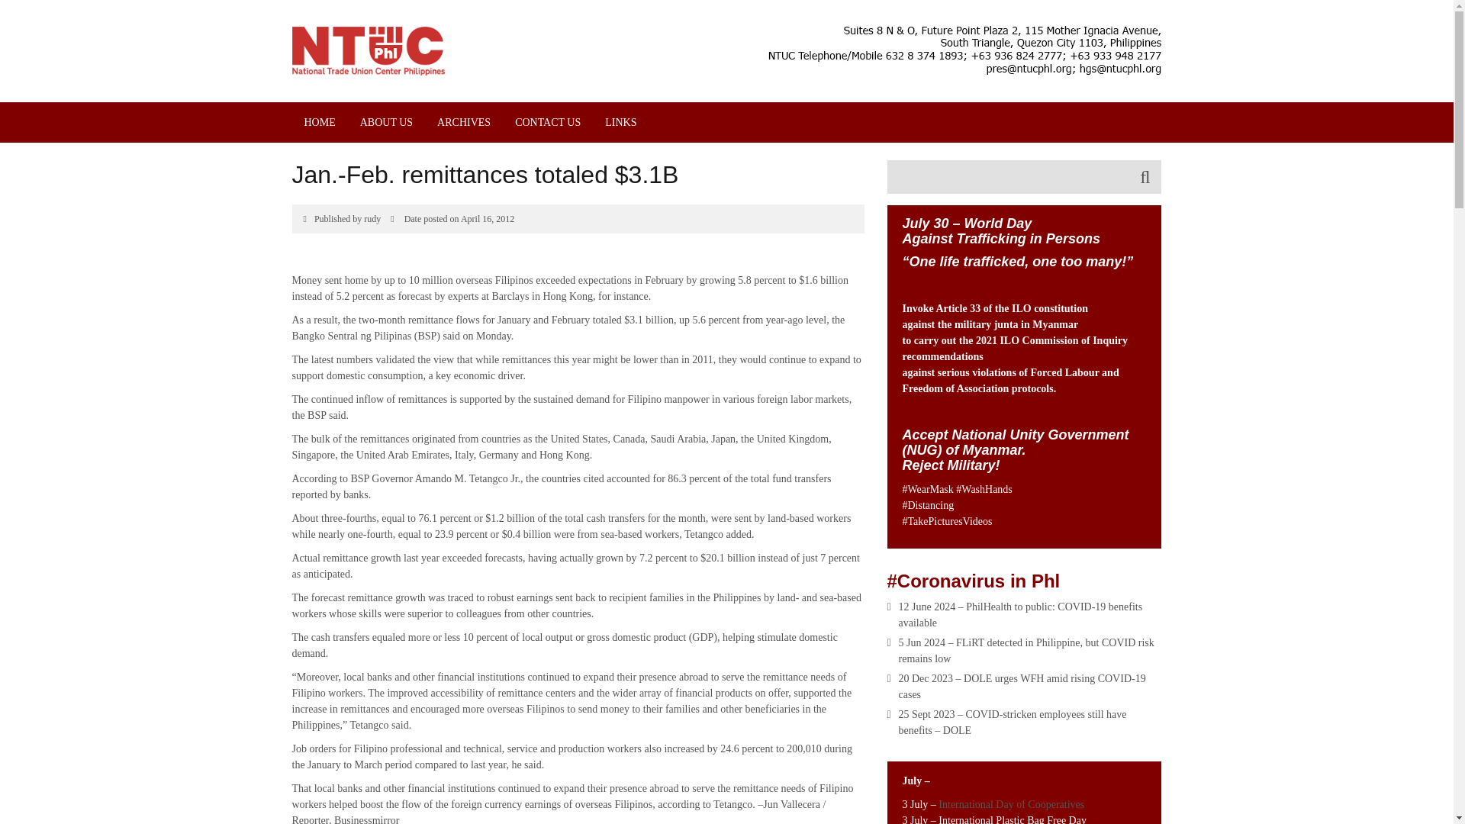 The image size is (1465, 824). What do you see at coordinates (386, 122) in the screenshot?
I see `ABOUT US` at bounding box center [386, 122].